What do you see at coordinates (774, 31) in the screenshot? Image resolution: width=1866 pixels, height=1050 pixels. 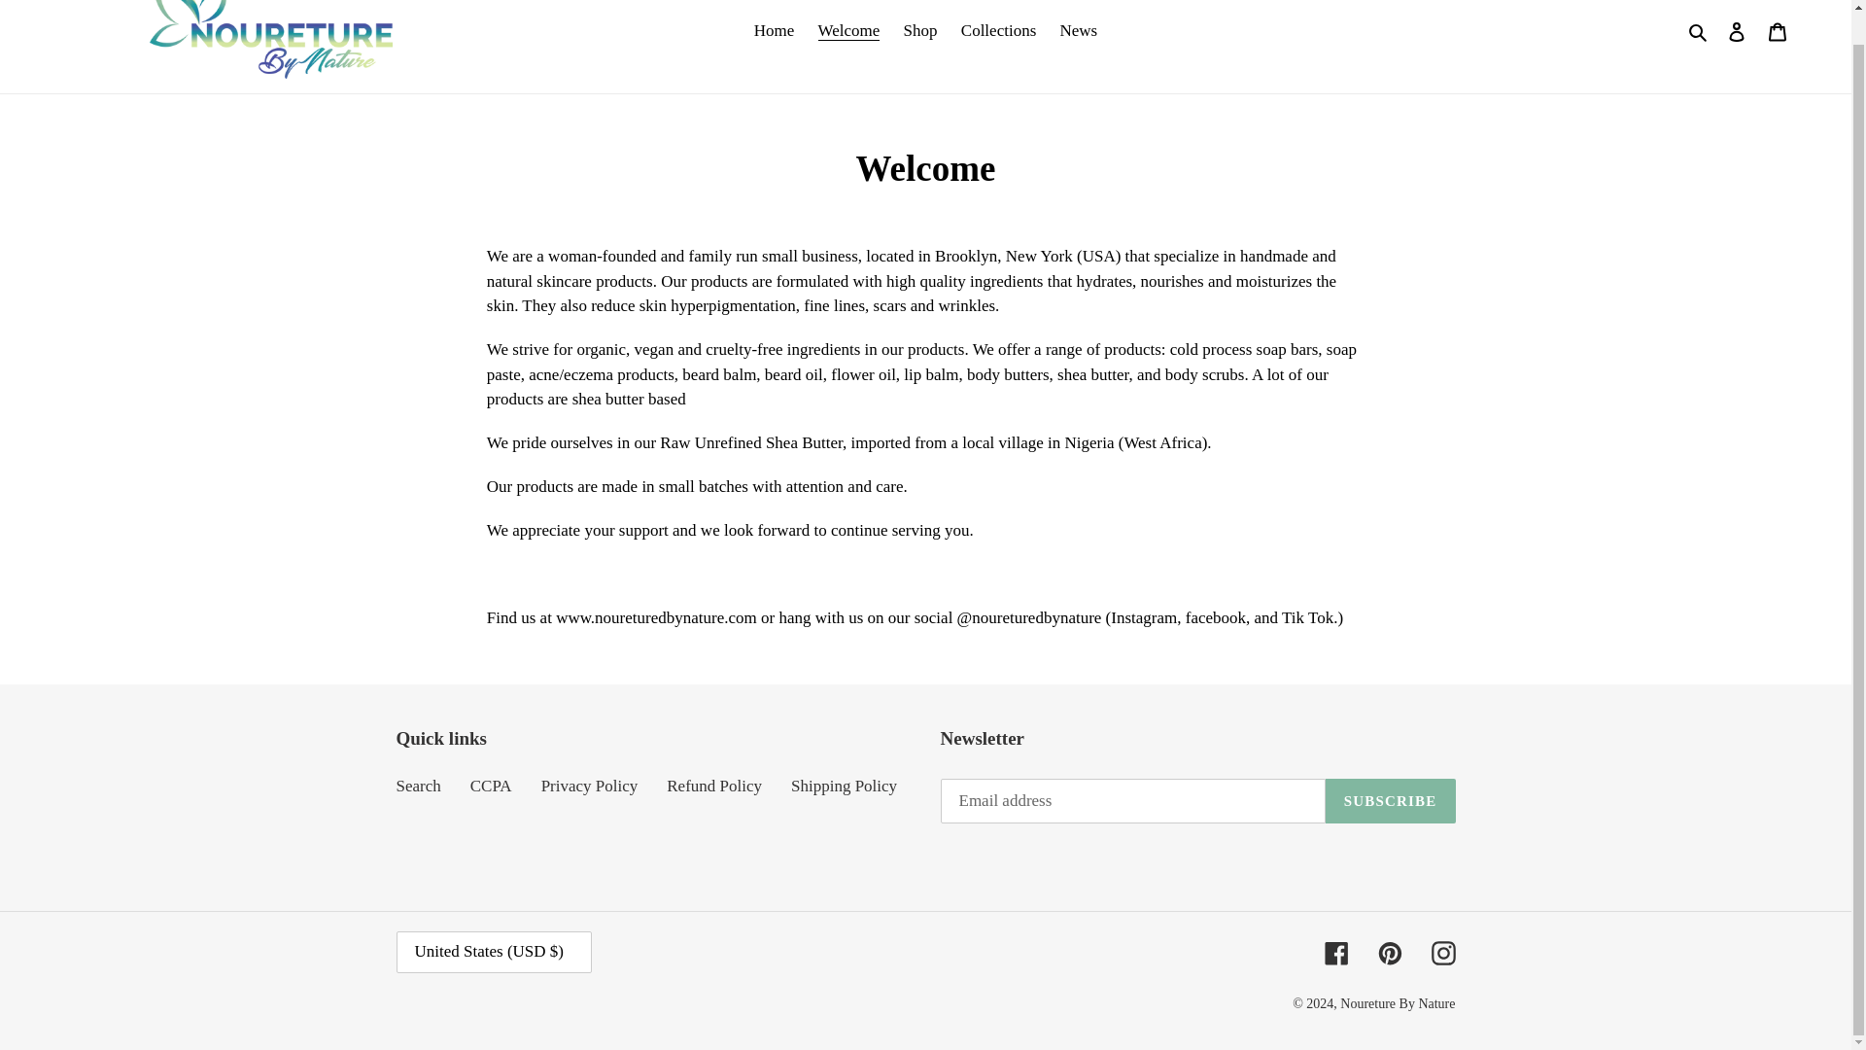 I see `Home` at bounding box center [774, 31].